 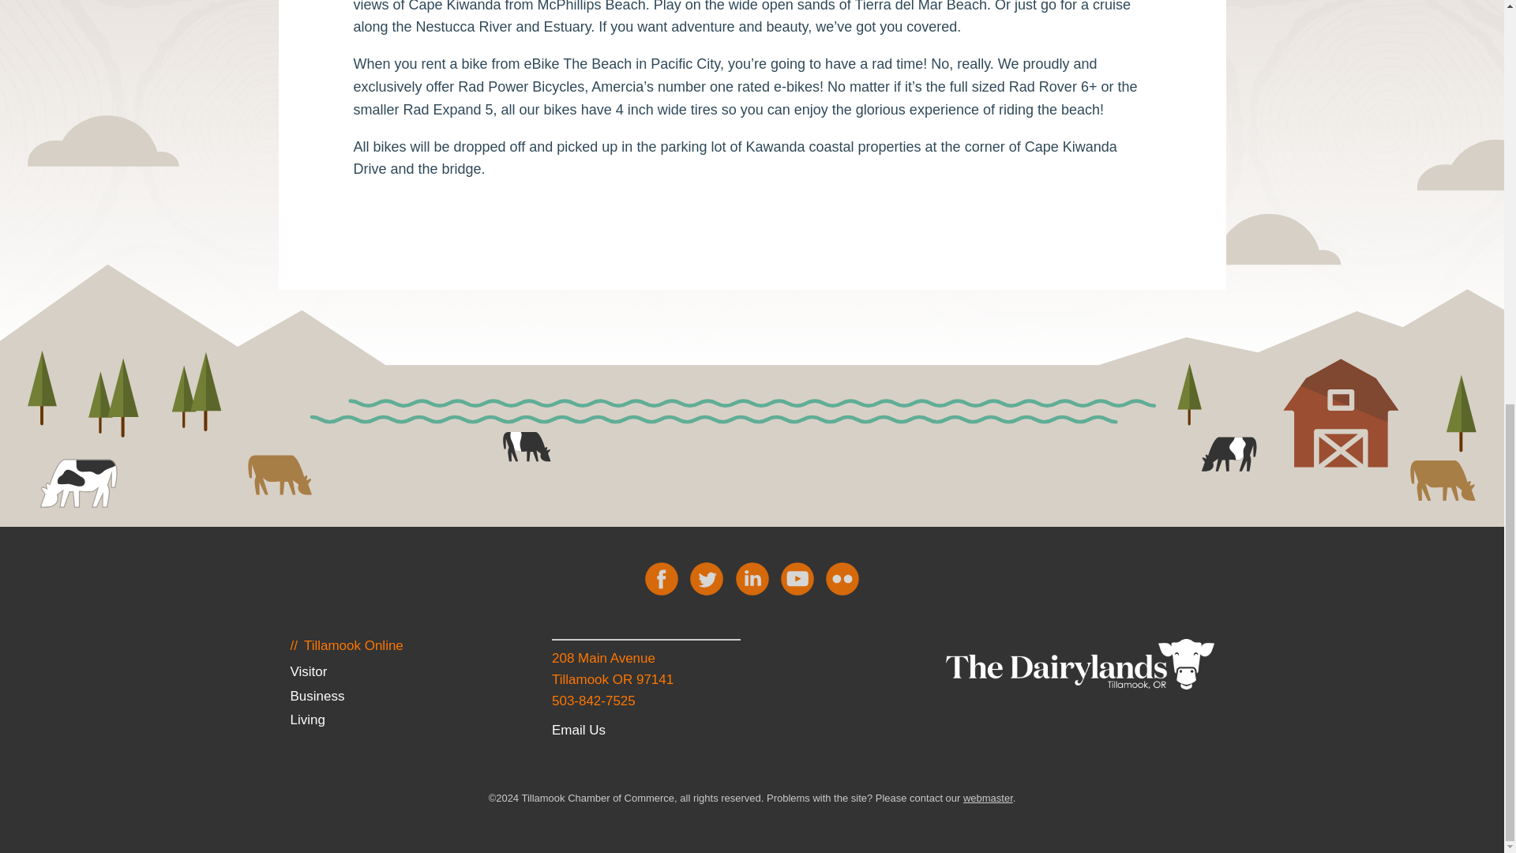 What do you see at coordinates (662, 578) in the screenshot?
I see `Facebook` at bounding box center [662, 578].